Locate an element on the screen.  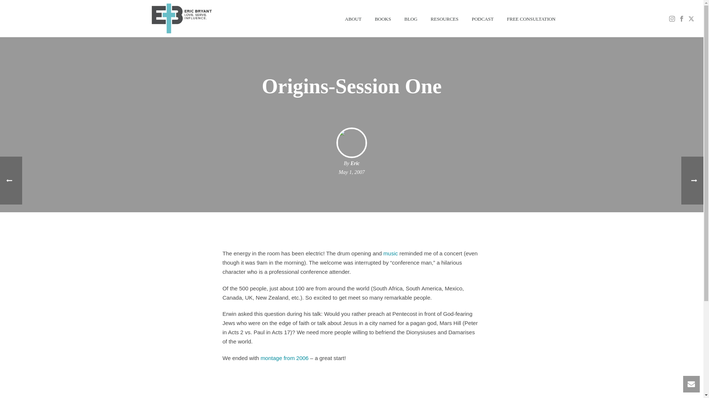
FREE CONSULTATION is located at coordinates (531, 18).